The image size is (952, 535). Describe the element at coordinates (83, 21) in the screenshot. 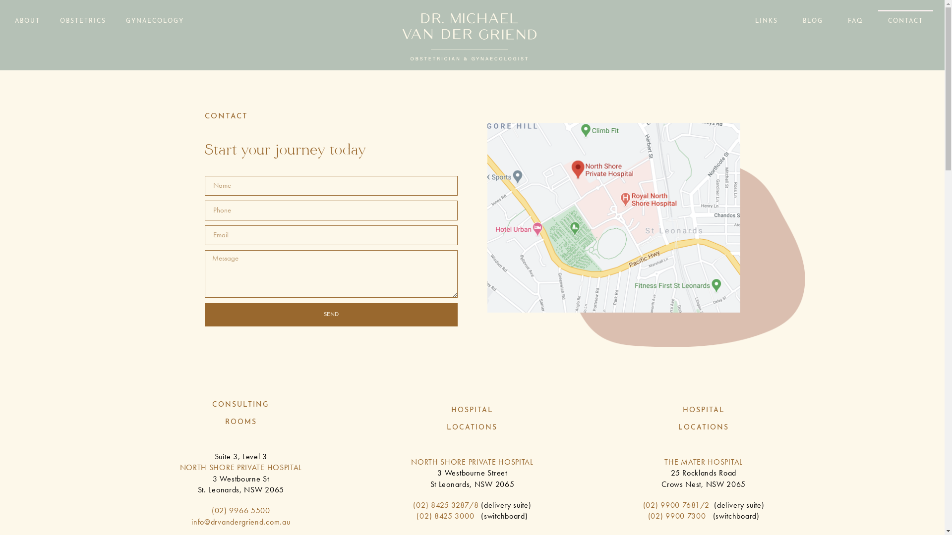

I see `OBSTETRICS` at that location.